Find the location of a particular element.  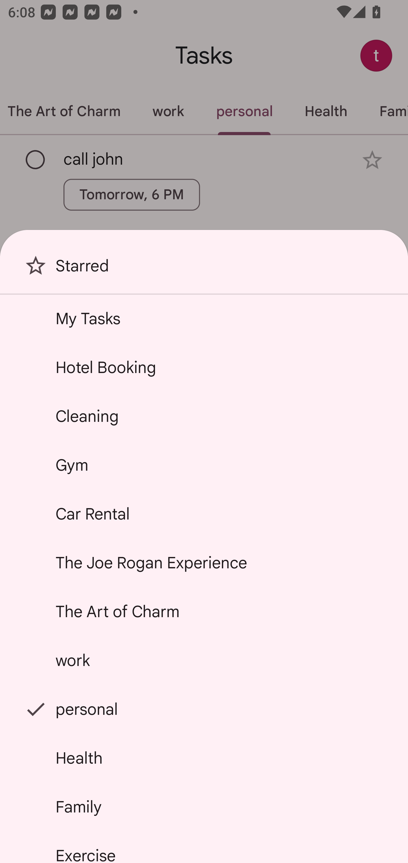

Hotel Booking is located at coordinates (204, 367).